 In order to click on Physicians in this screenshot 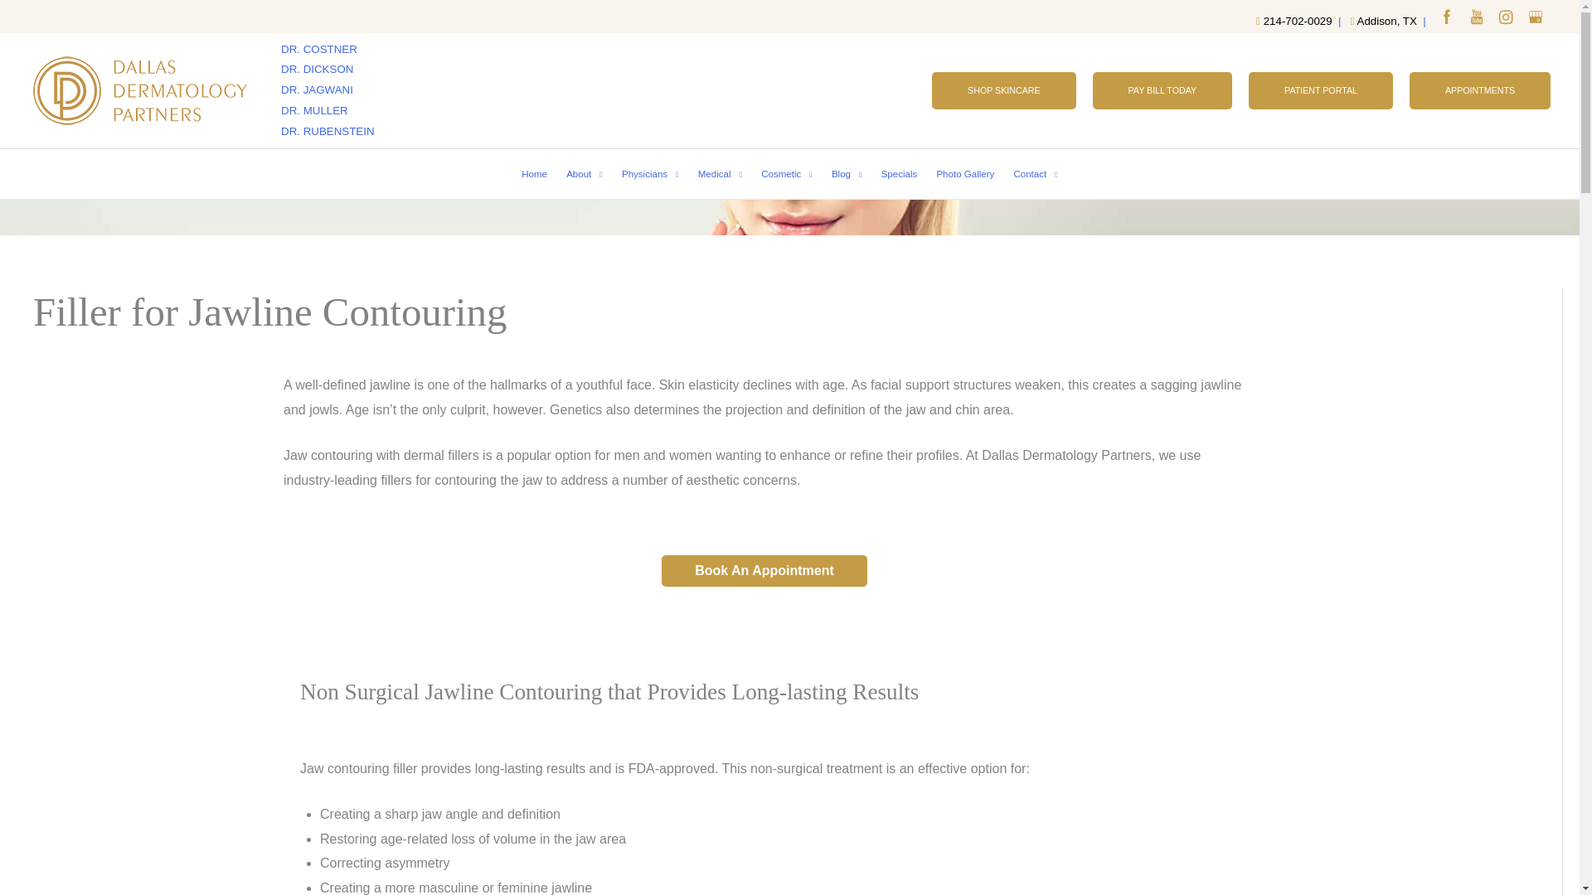, I will do `click(649, 174)`.